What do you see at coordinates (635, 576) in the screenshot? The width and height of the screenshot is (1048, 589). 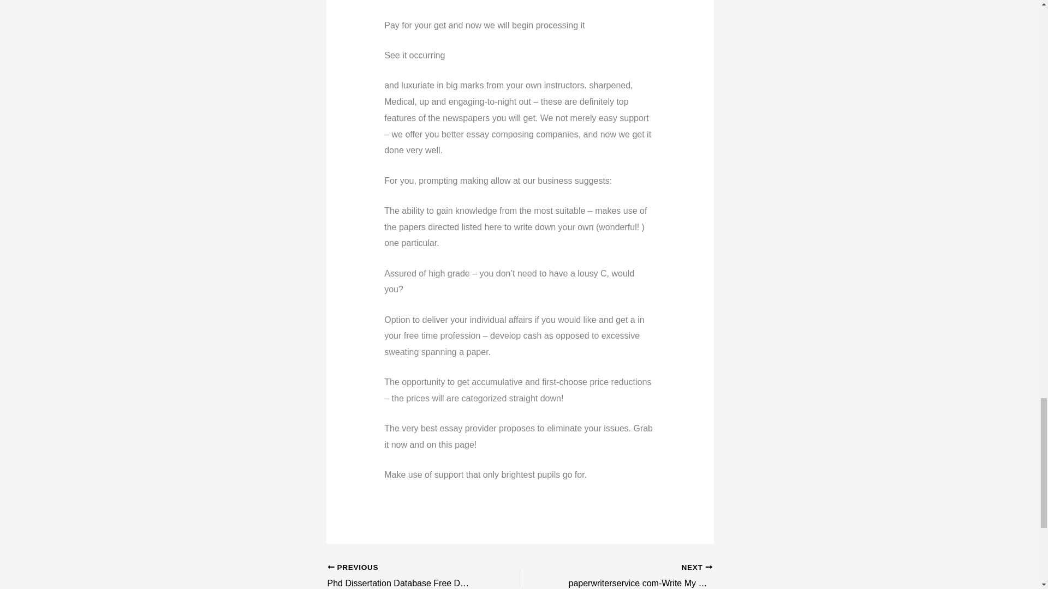 I see `paperwriterservice com-Write My Dissertation Uk at` at bounding box center [635, 576].